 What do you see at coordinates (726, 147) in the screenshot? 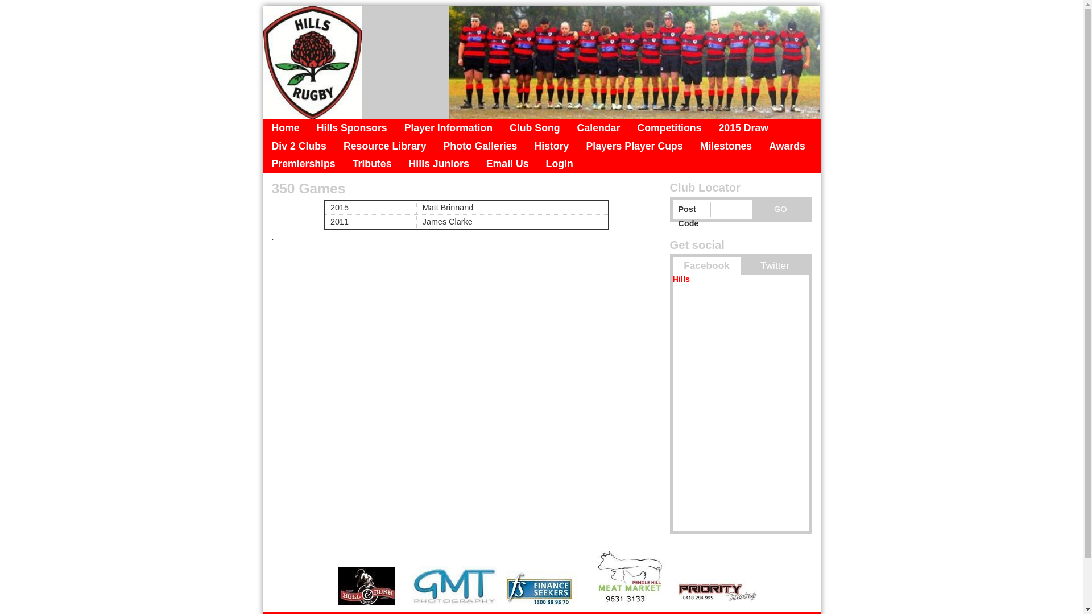
I see `Milestones` at bounding box center [726, 147].